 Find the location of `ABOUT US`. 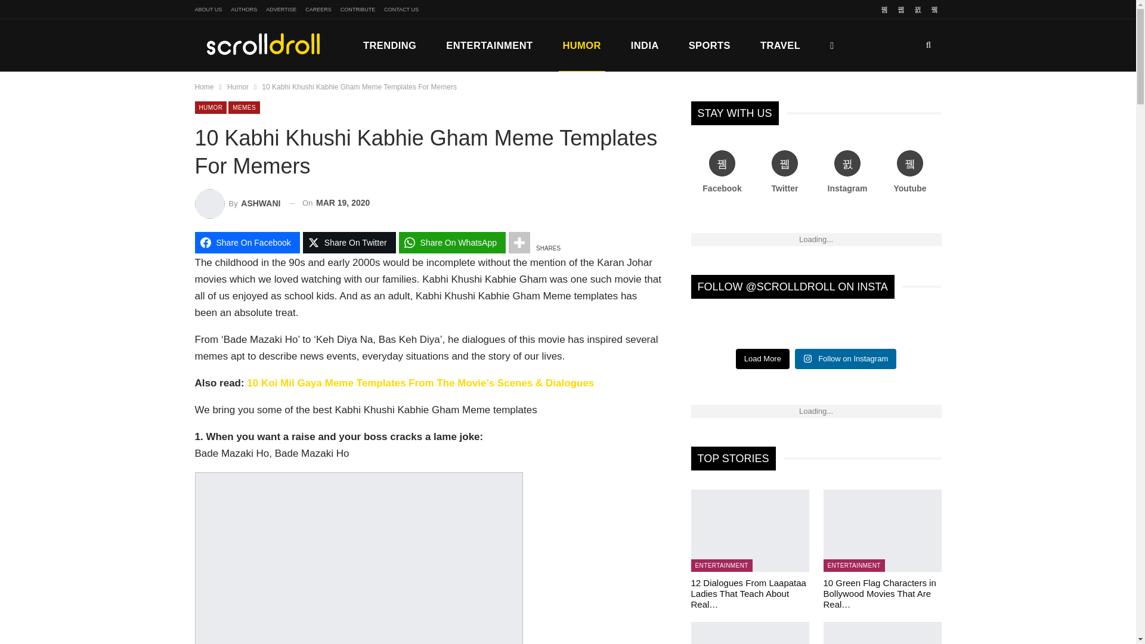

ABOUT US is located at coordinates (208, 9).